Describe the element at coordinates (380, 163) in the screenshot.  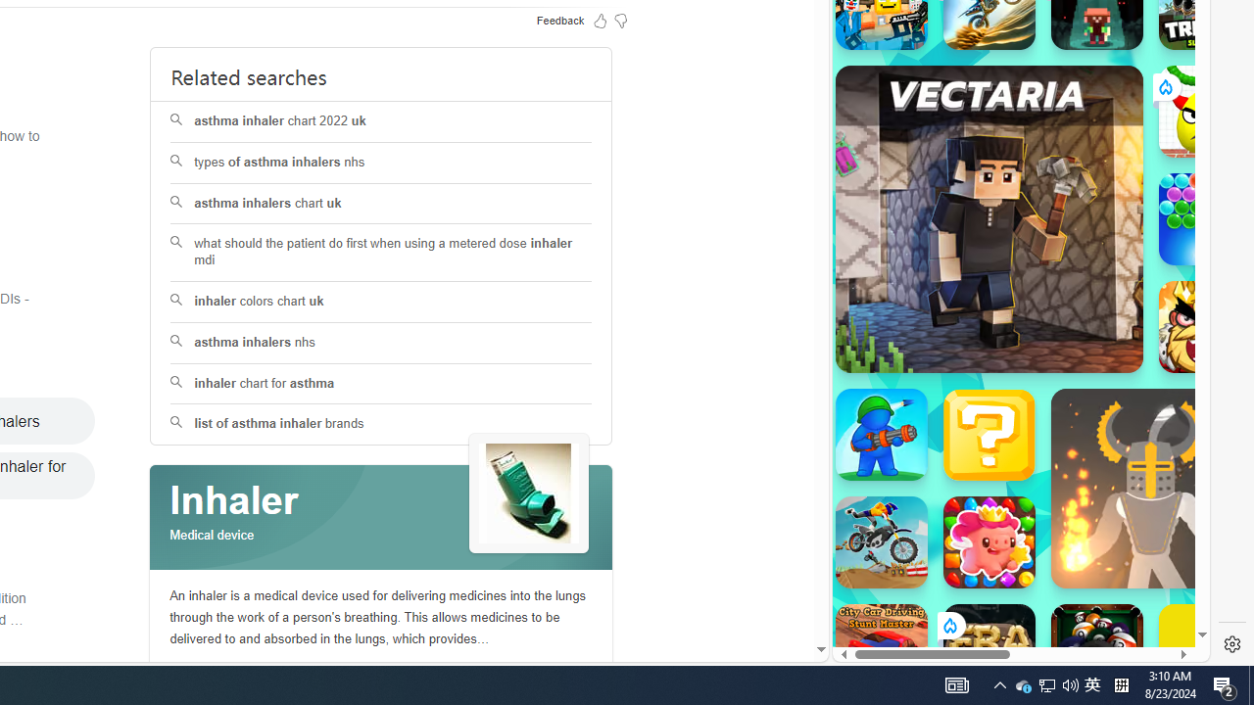
I see `types of asthma inhalers nhs` at that location.